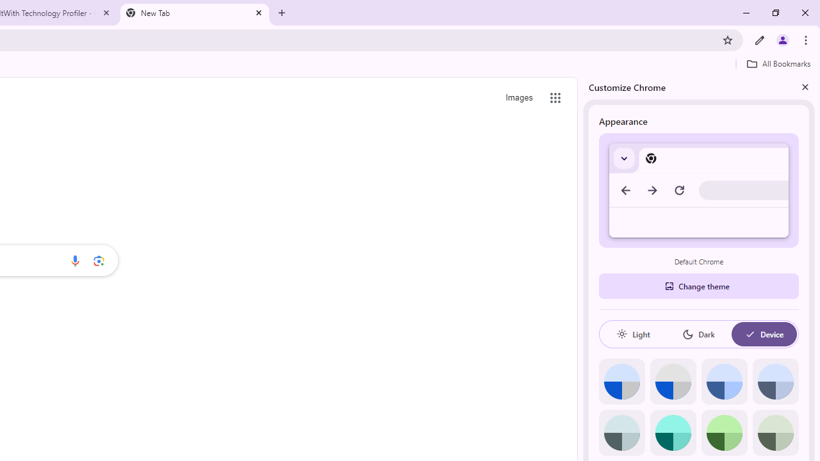  What do you see at coordinates (750, 334) in the screenshot?
I see `AutomationID: baseSvg` at bounding box center [750, 334].